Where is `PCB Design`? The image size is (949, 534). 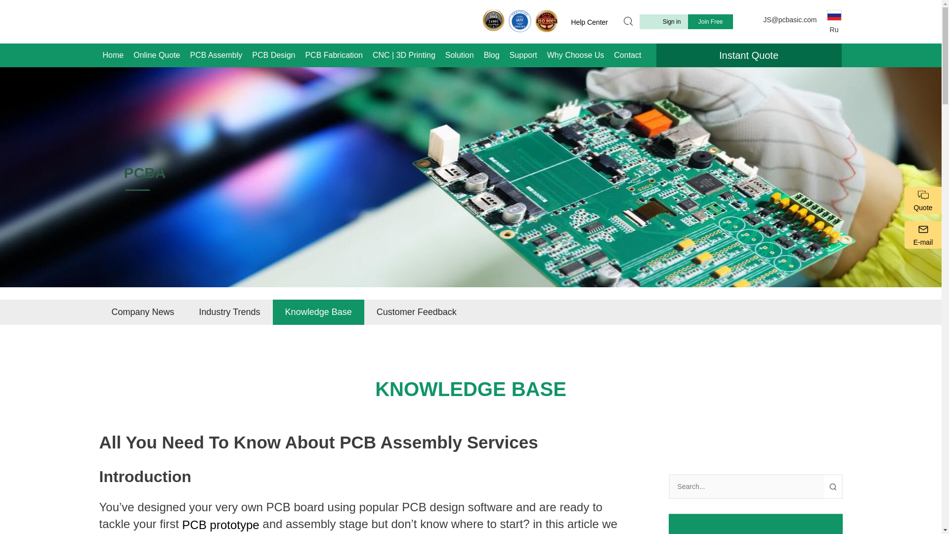
PCB Design is located at coordinates (274, 55).